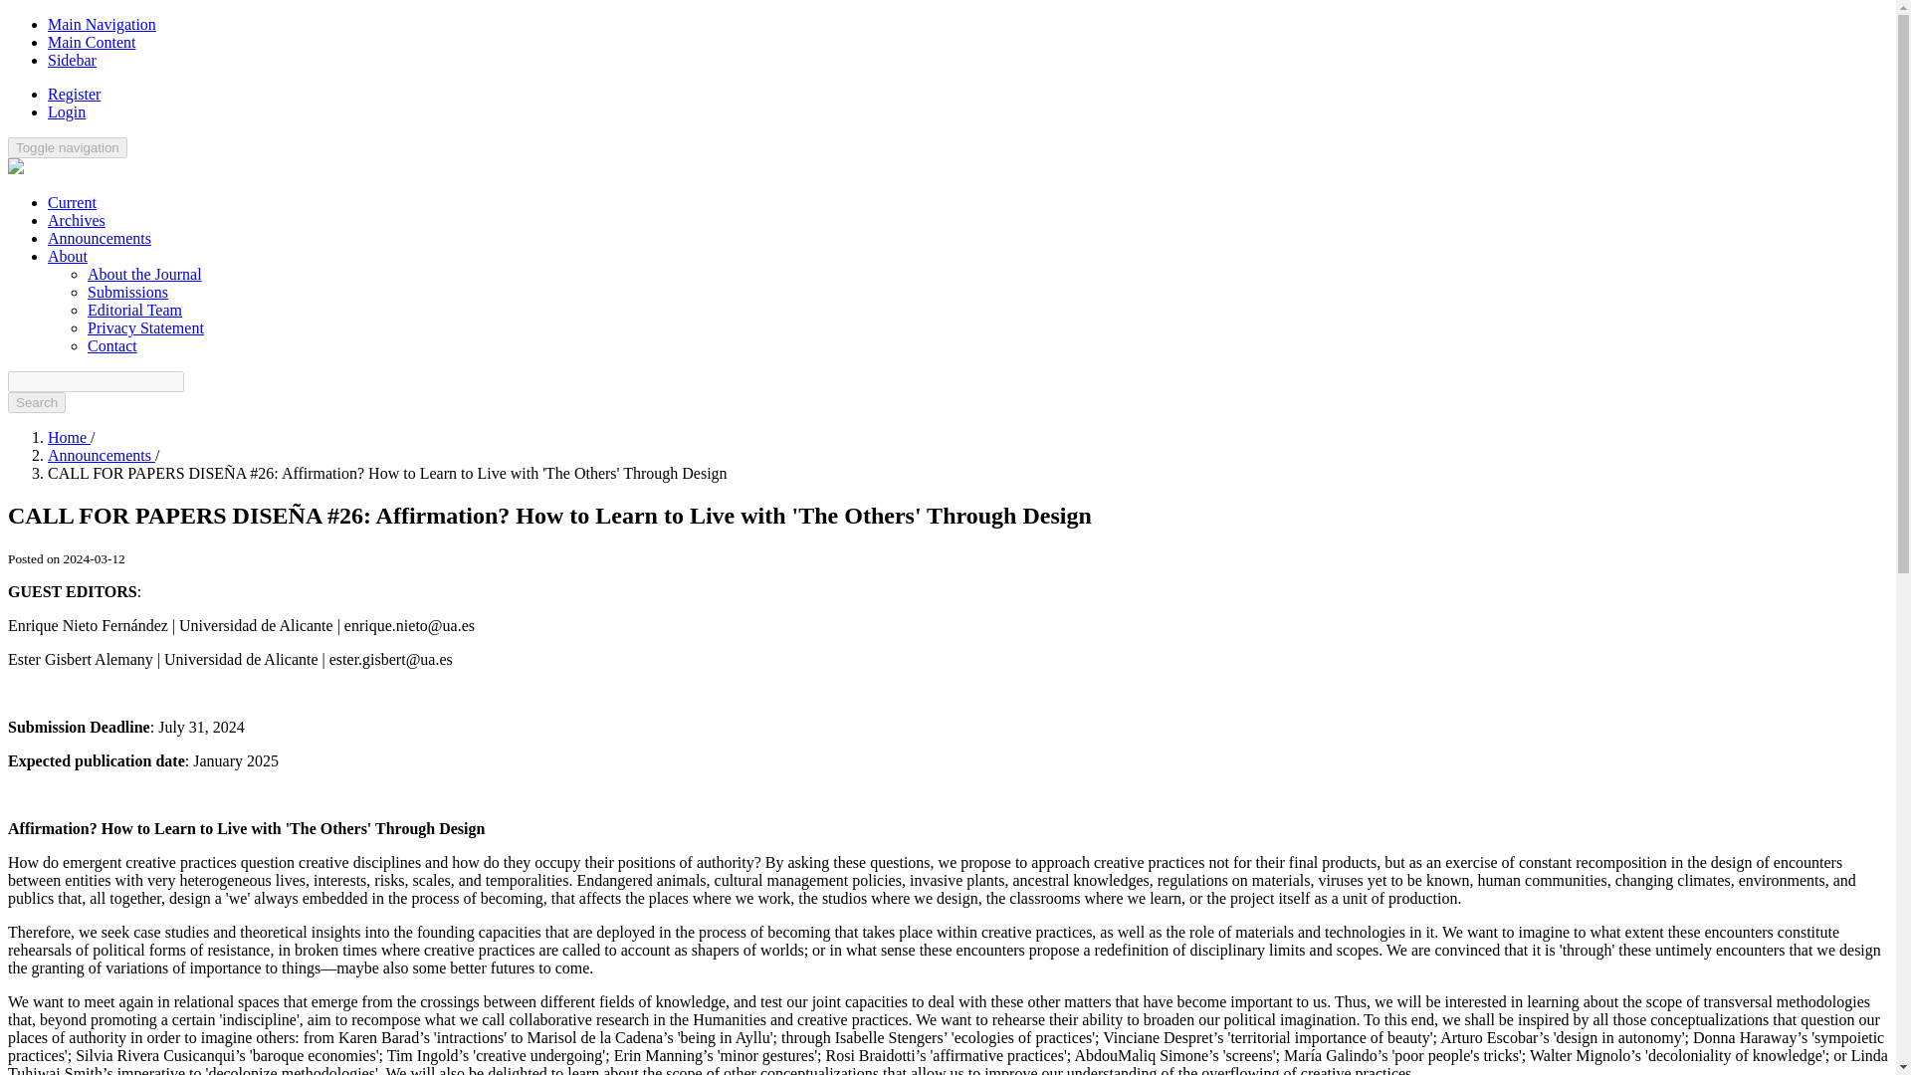 This screenshot has width=1911, height=1075. I want to click on Current, so click(72, 202).